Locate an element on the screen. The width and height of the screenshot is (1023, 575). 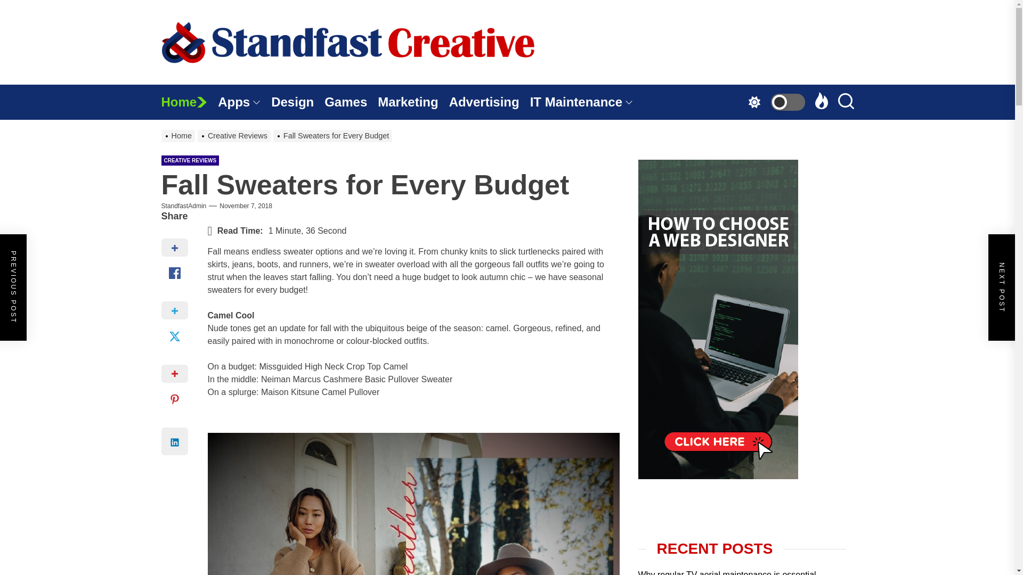
Games is located at coordinates (351, 102).